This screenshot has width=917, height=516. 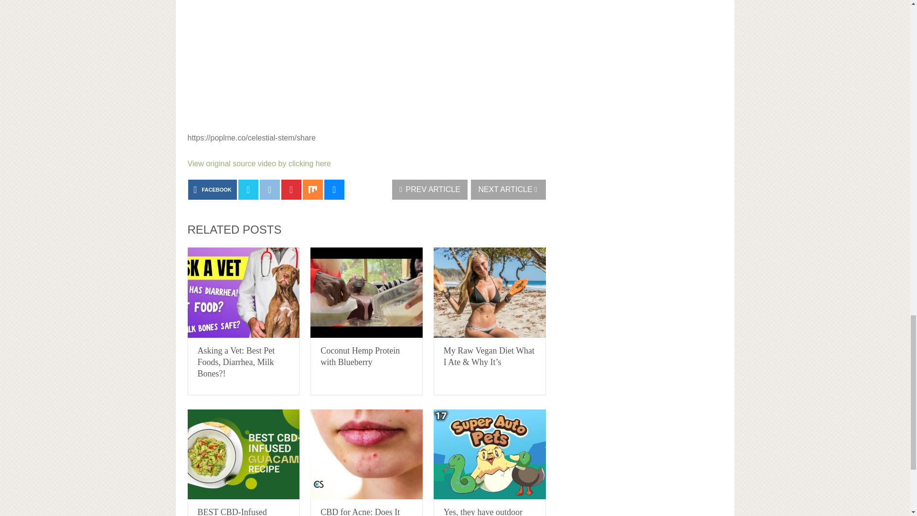 I want to click on View original source video by clicking here, so click(x=258, y=163).